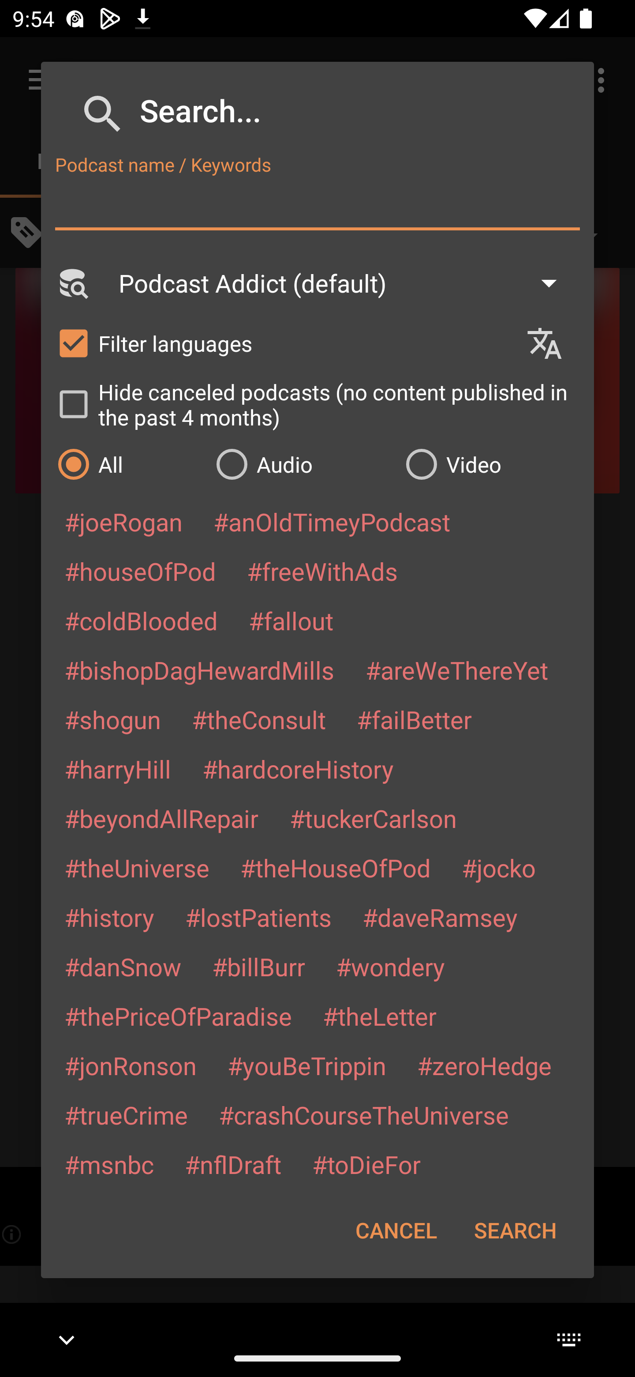 This screenshot has height=1377, width=635. Describe the element at coordinates (258, 917) in the screenshot. I see `#lostPatients` at that location.